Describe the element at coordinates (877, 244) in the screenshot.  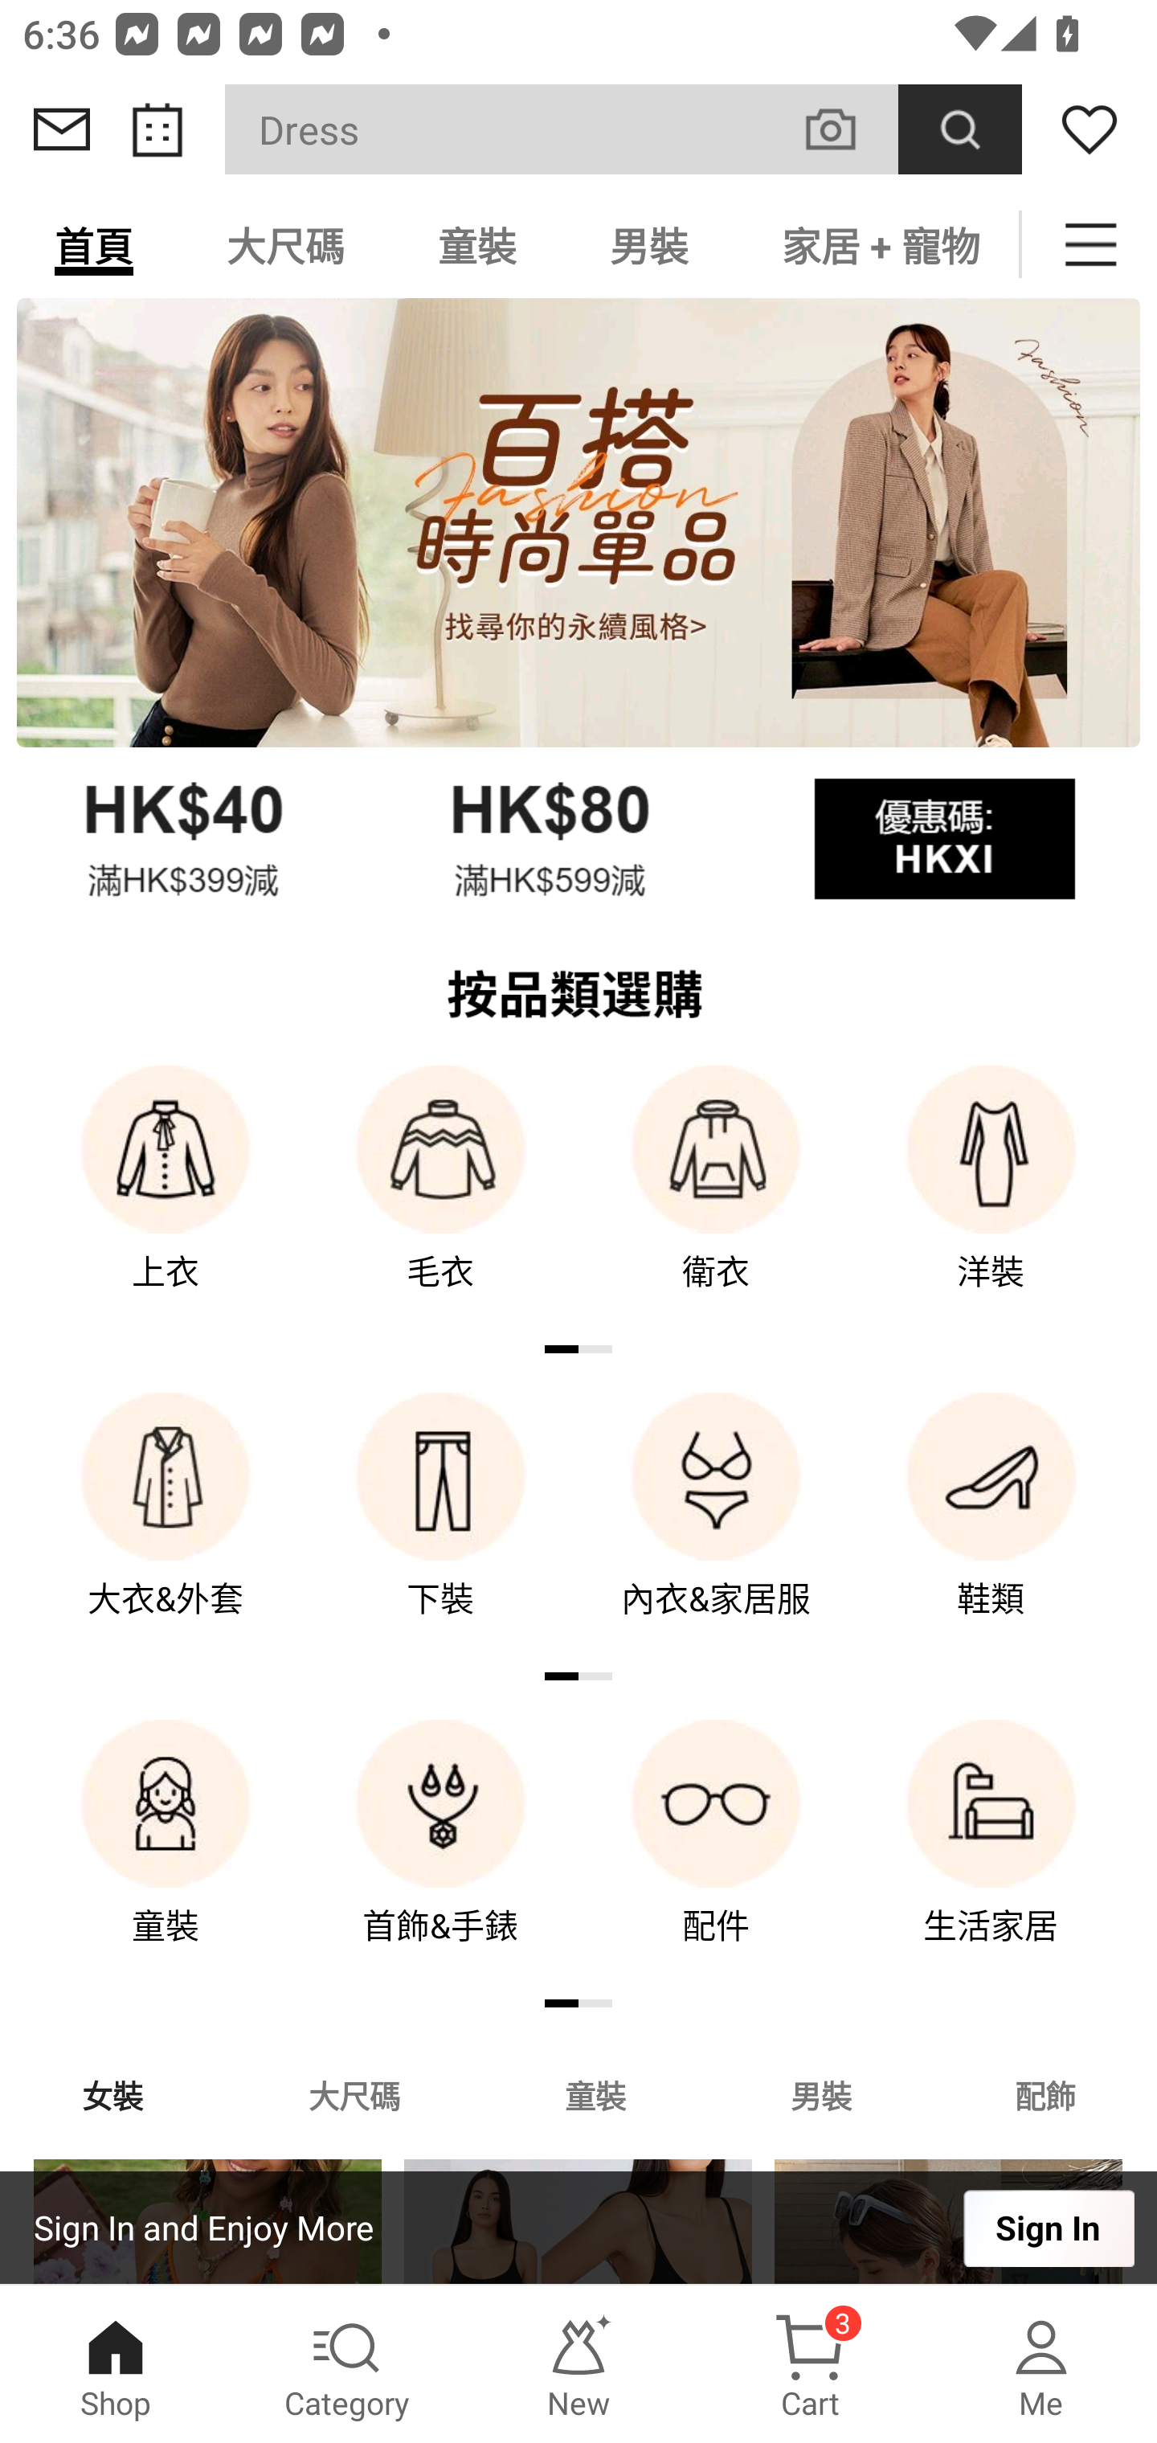
I see `家居 + 寵物` at that location.